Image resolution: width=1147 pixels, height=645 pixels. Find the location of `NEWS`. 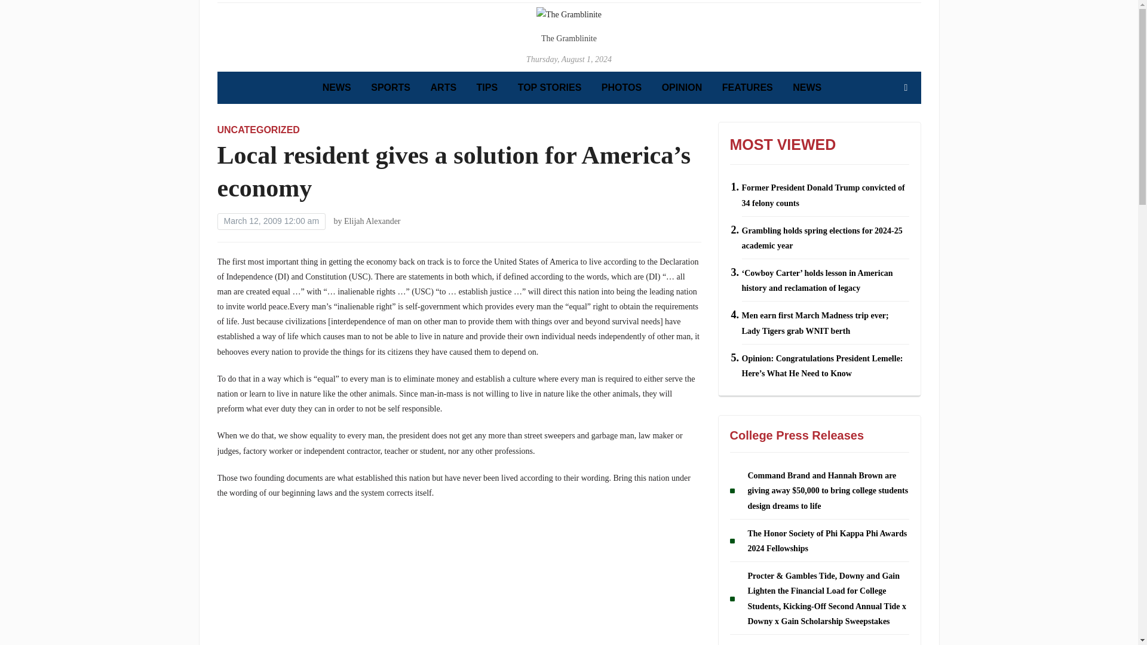

NEWS is located at coordinates (806, 88).